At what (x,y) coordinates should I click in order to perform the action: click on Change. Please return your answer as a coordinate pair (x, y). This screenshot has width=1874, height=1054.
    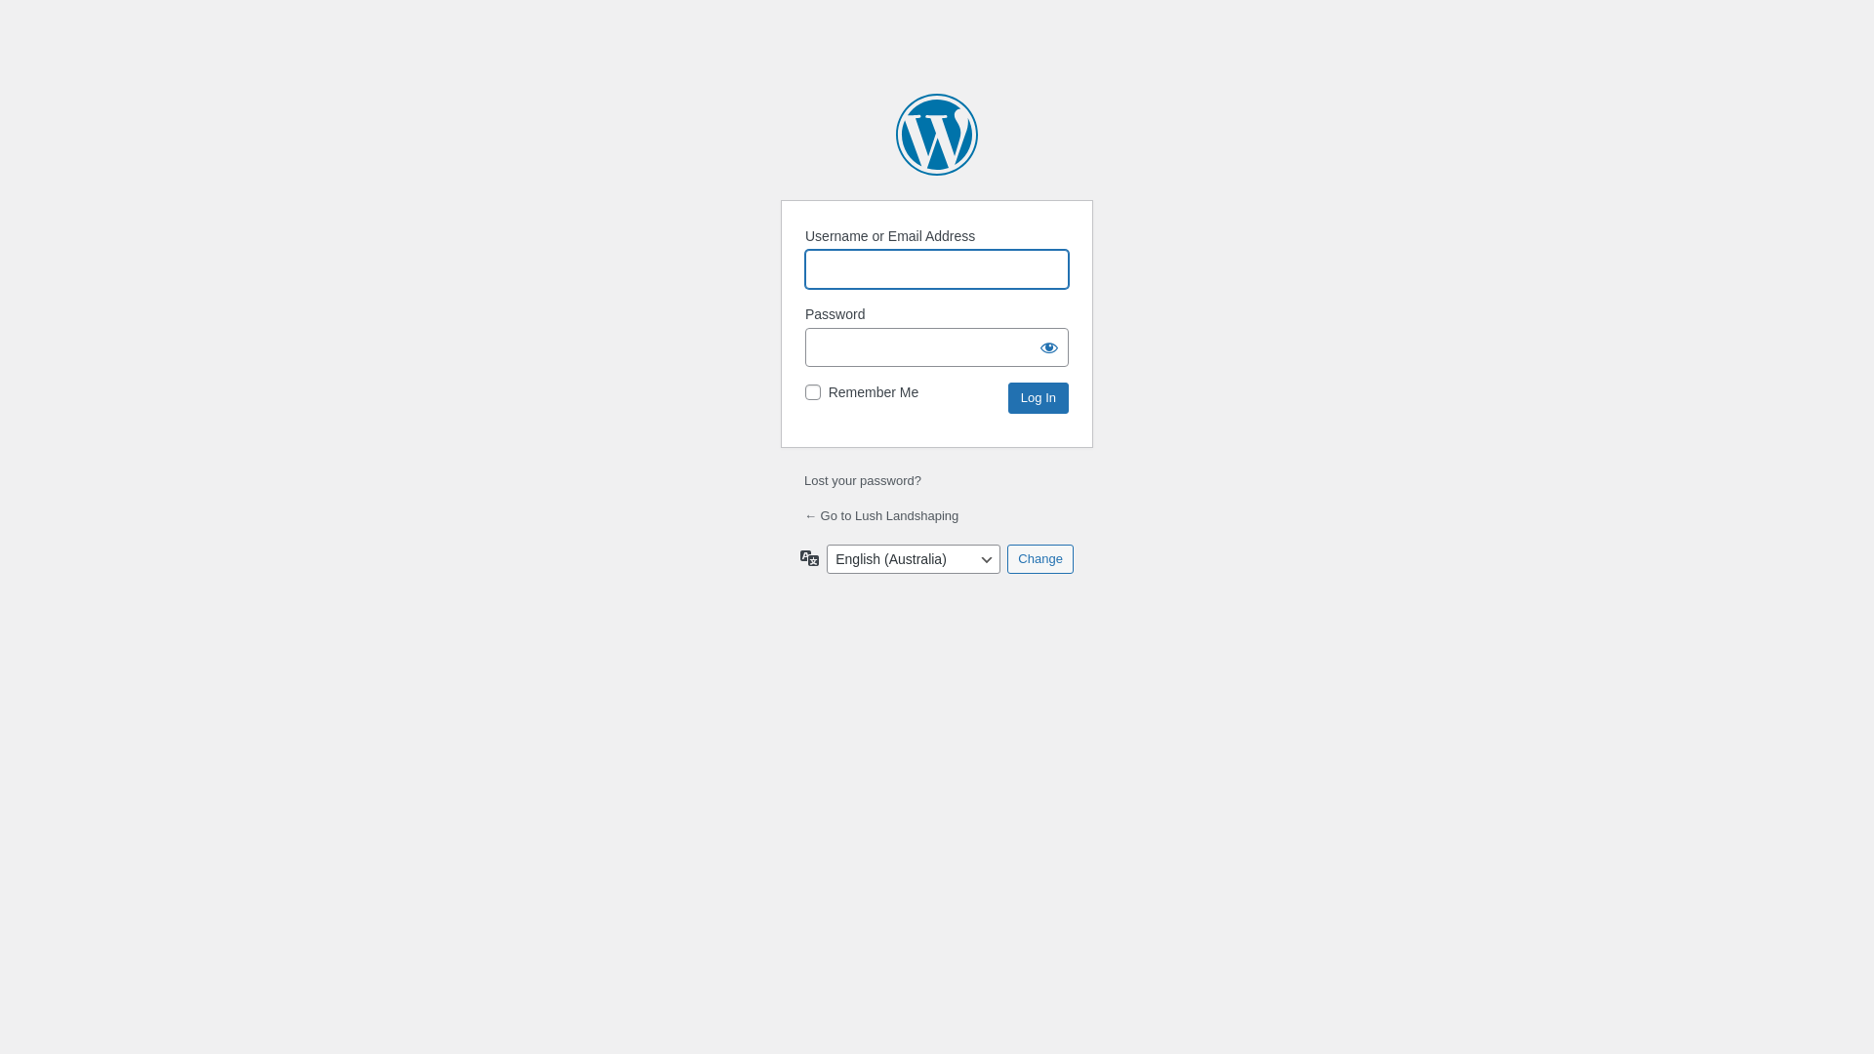
    Looking at the image, I should click on (1040, 559).